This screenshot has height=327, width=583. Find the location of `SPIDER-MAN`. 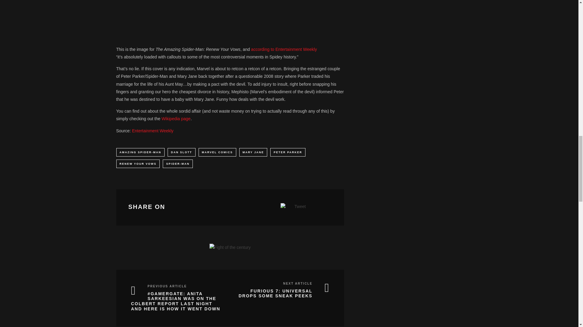

SPIDER-MAN is located at coordinates (178, 164).